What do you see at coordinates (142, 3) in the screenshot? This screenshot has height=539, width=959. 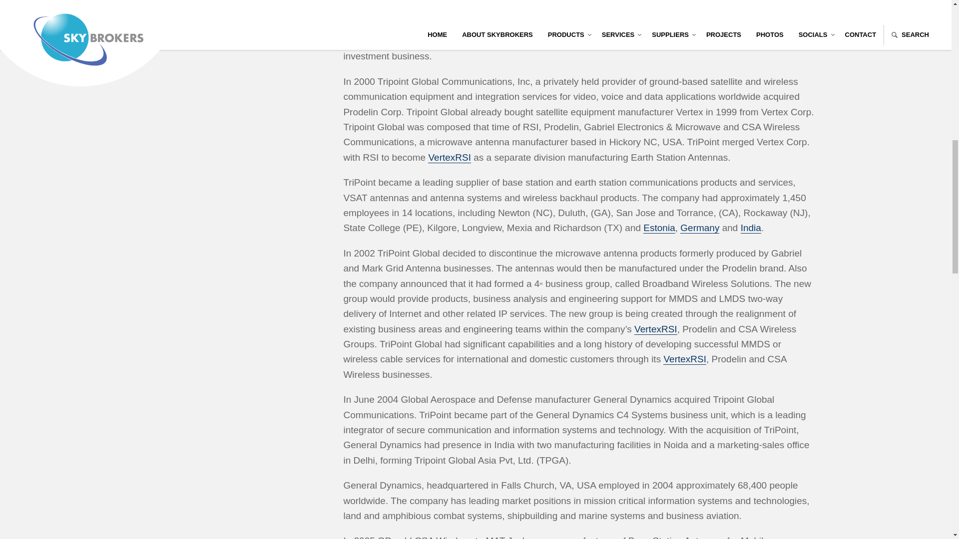 I see `Follow Skybrokers on Facebook` at bounding box center [142, 3].